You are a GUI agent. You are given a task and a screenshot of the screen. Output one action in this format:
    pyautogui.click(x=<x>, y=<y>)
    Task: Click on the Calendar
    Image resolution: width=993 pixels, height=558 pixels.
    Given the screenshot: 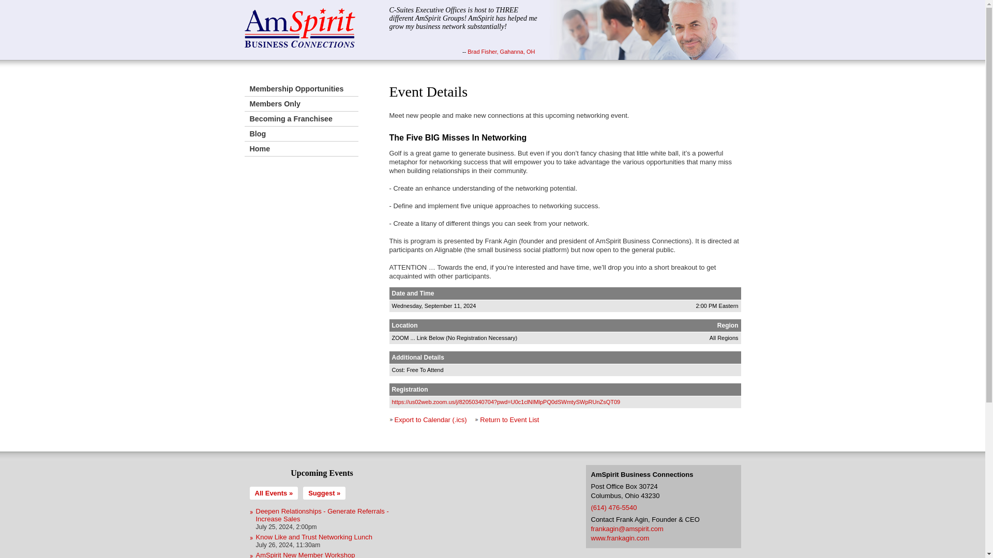 What is the action you would take?
    pyautogui.click(x=273, y=493)
    